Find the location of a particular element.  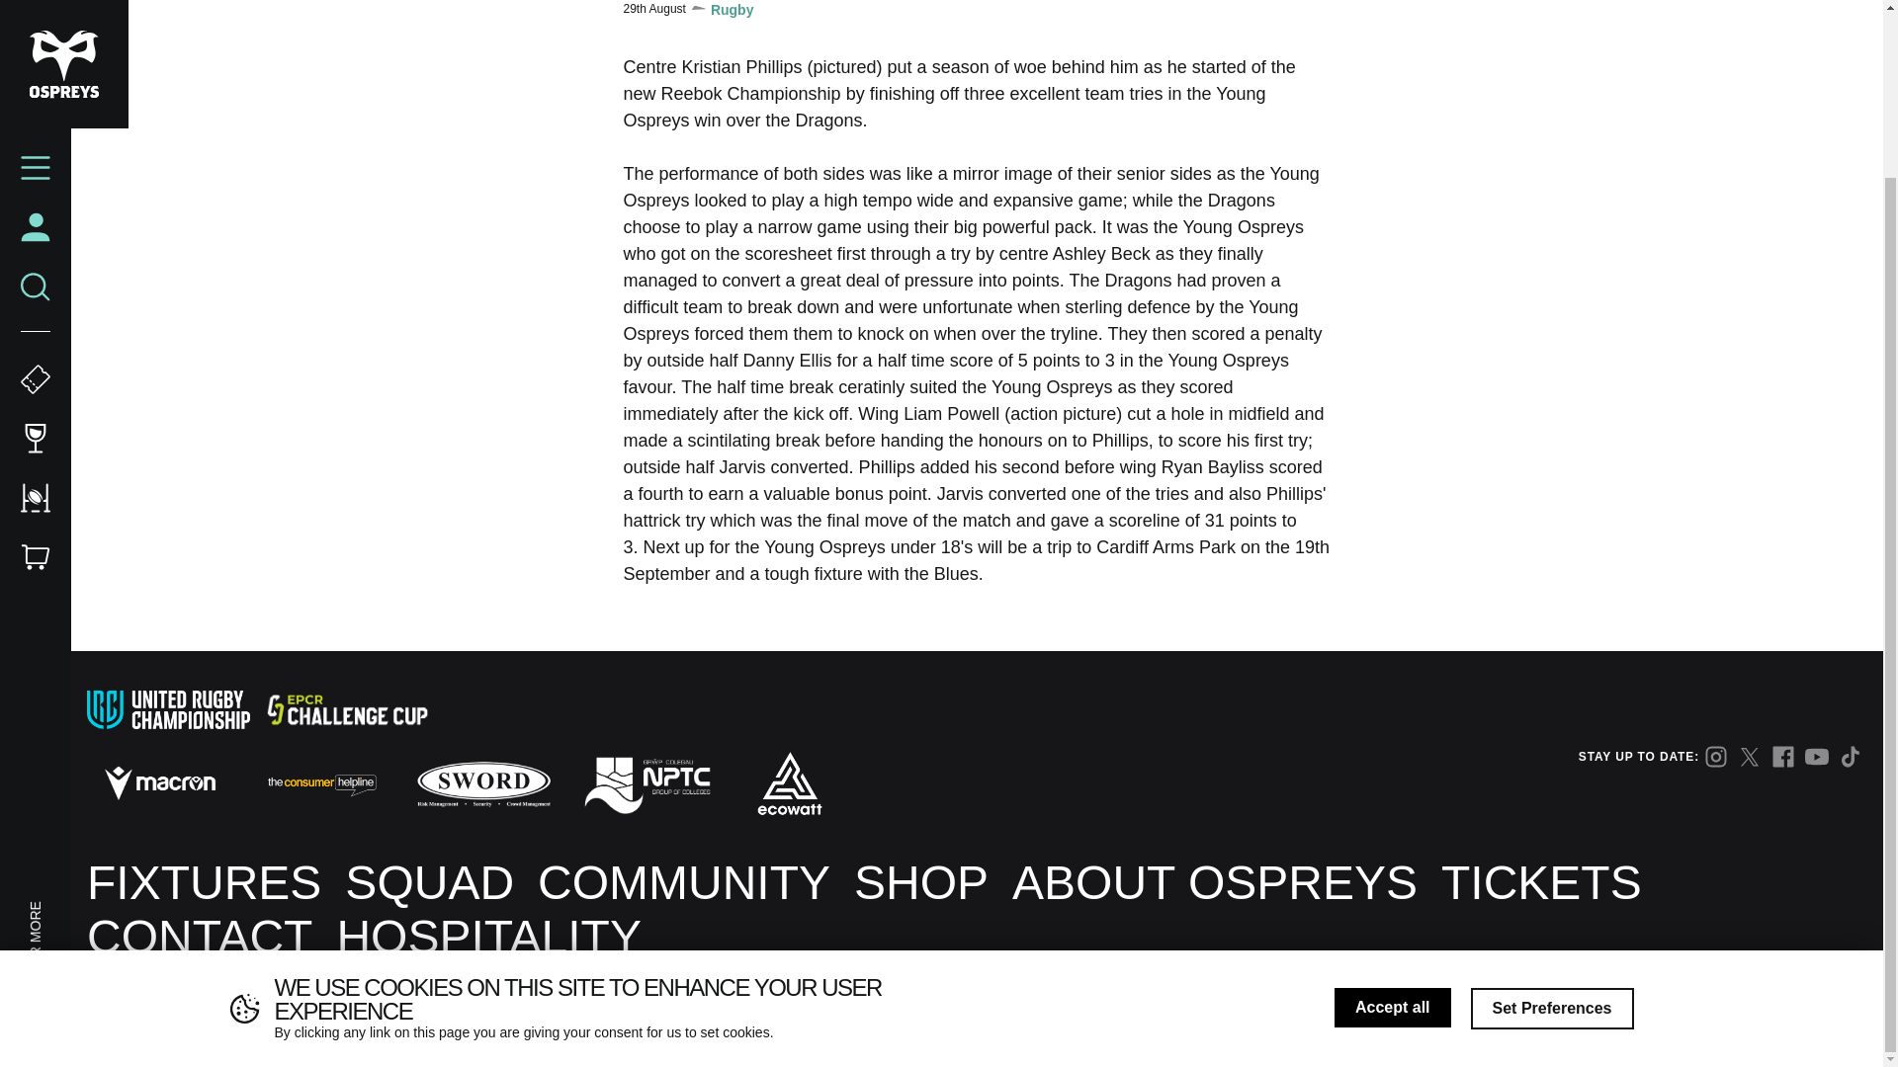

Macron is located at coordinates (160, 783).